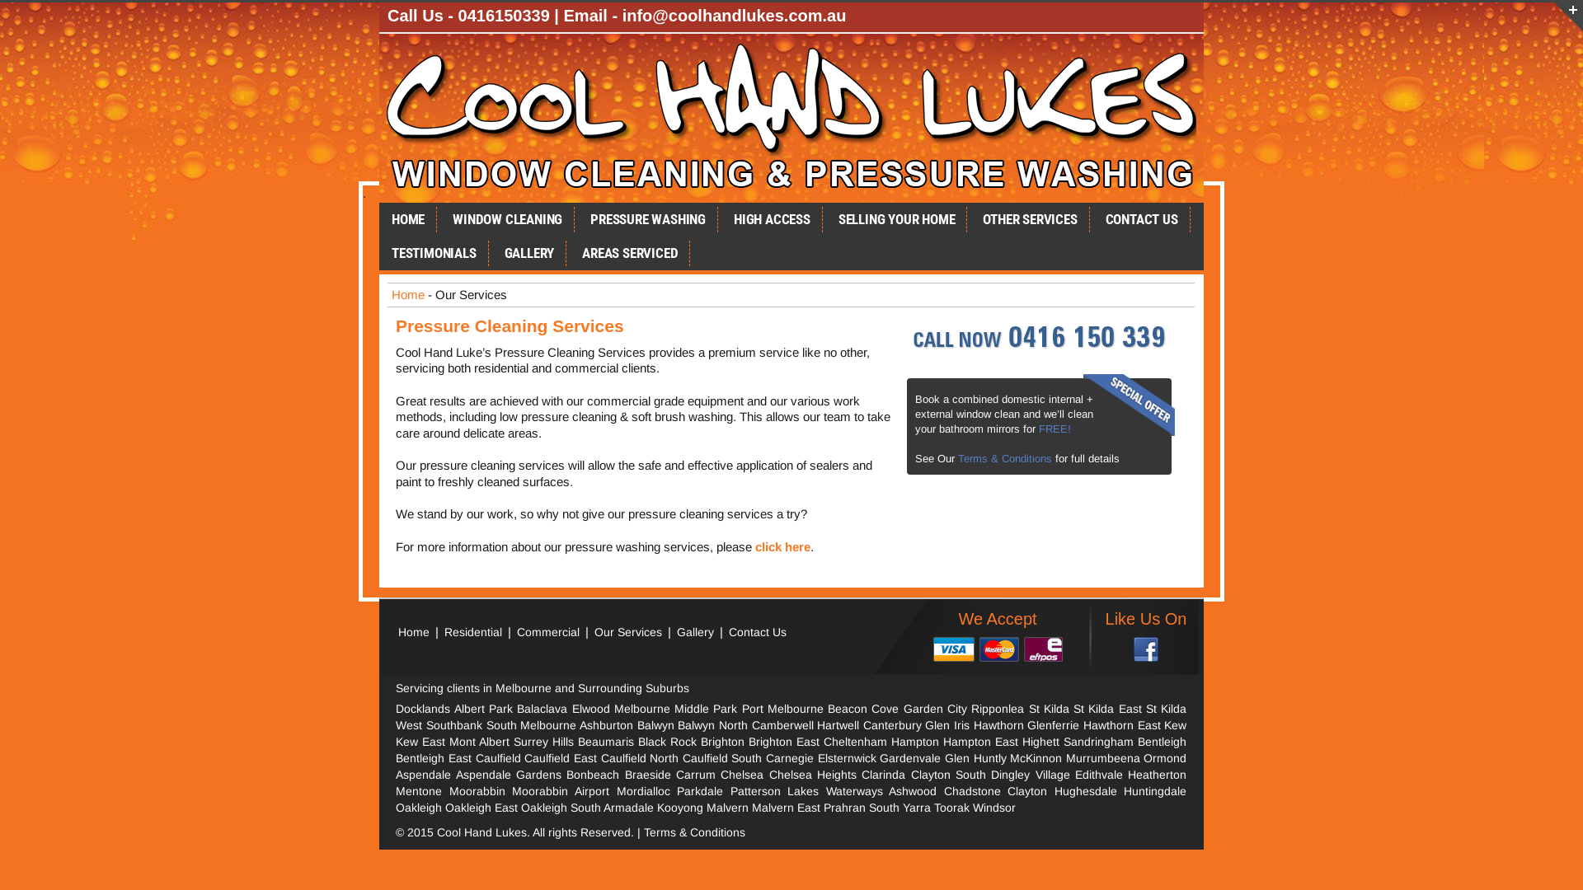 The image size is (1583, 890). I want to click on FREE!, so click(1055, 429).